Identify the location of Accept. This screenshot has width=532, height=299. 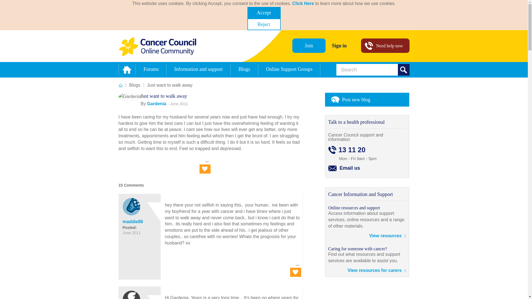
(264, 12).